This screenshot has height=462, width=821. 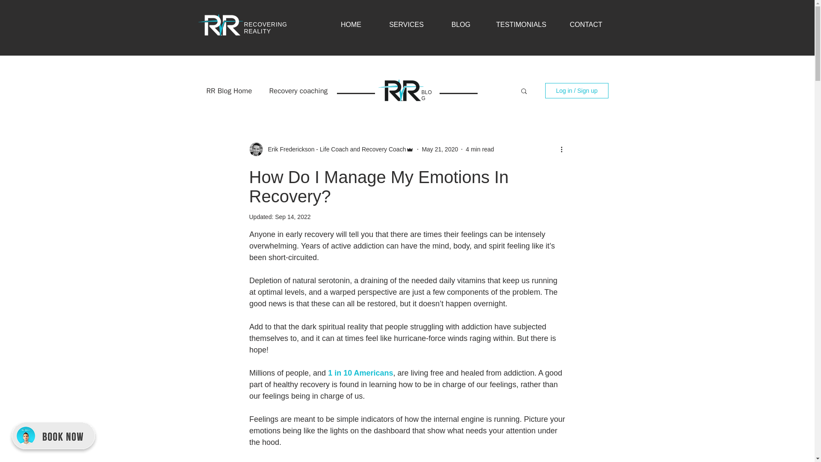 What do you see at coordinates (440, 149) in the screenshot?
I see `May 21, 2020` at bounding box center [440, 149].